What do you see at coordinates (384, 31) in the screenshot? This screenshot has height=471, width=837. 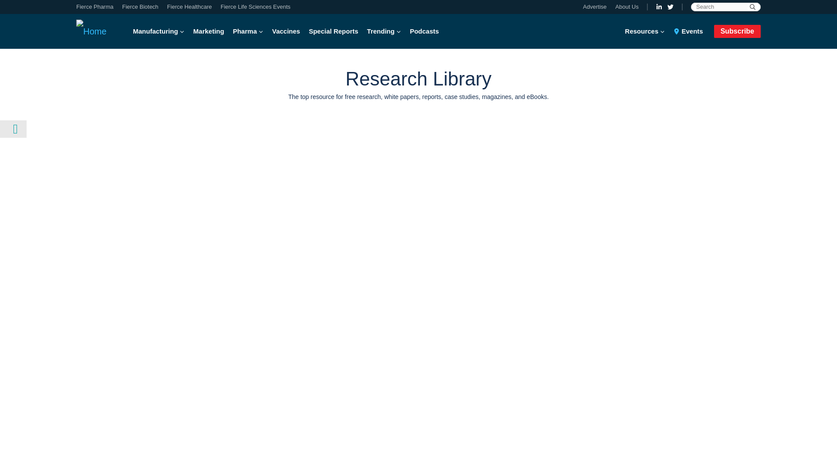 I see `Trending Topics` at bounding box center [384, 31].